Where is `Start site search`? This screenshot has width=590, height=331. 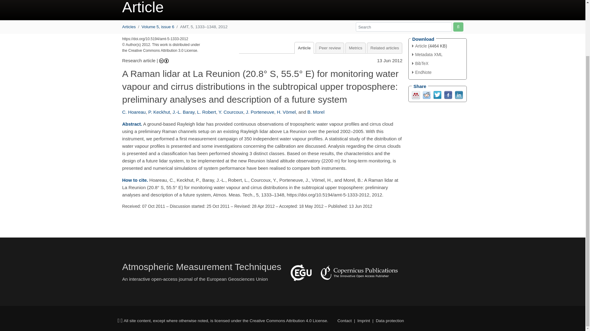
Start site search is located at coordinates (458, 27).